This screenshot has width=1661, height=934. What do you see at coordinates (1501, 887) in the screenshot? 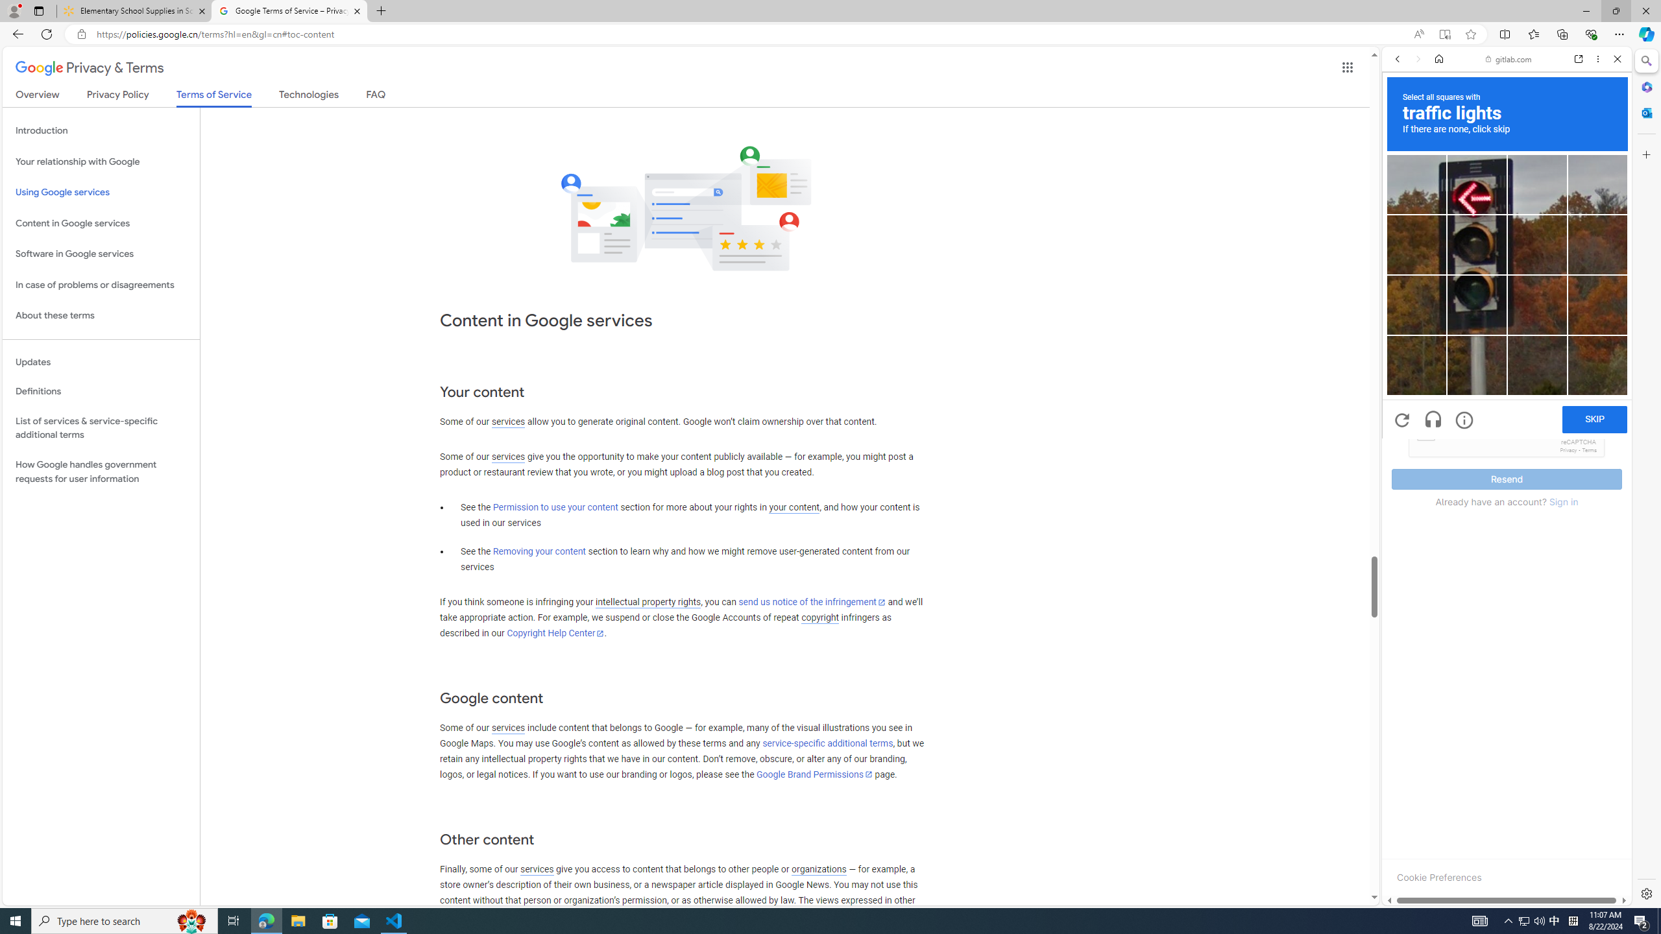
I see `All images` at bounding box center [1501, 887].